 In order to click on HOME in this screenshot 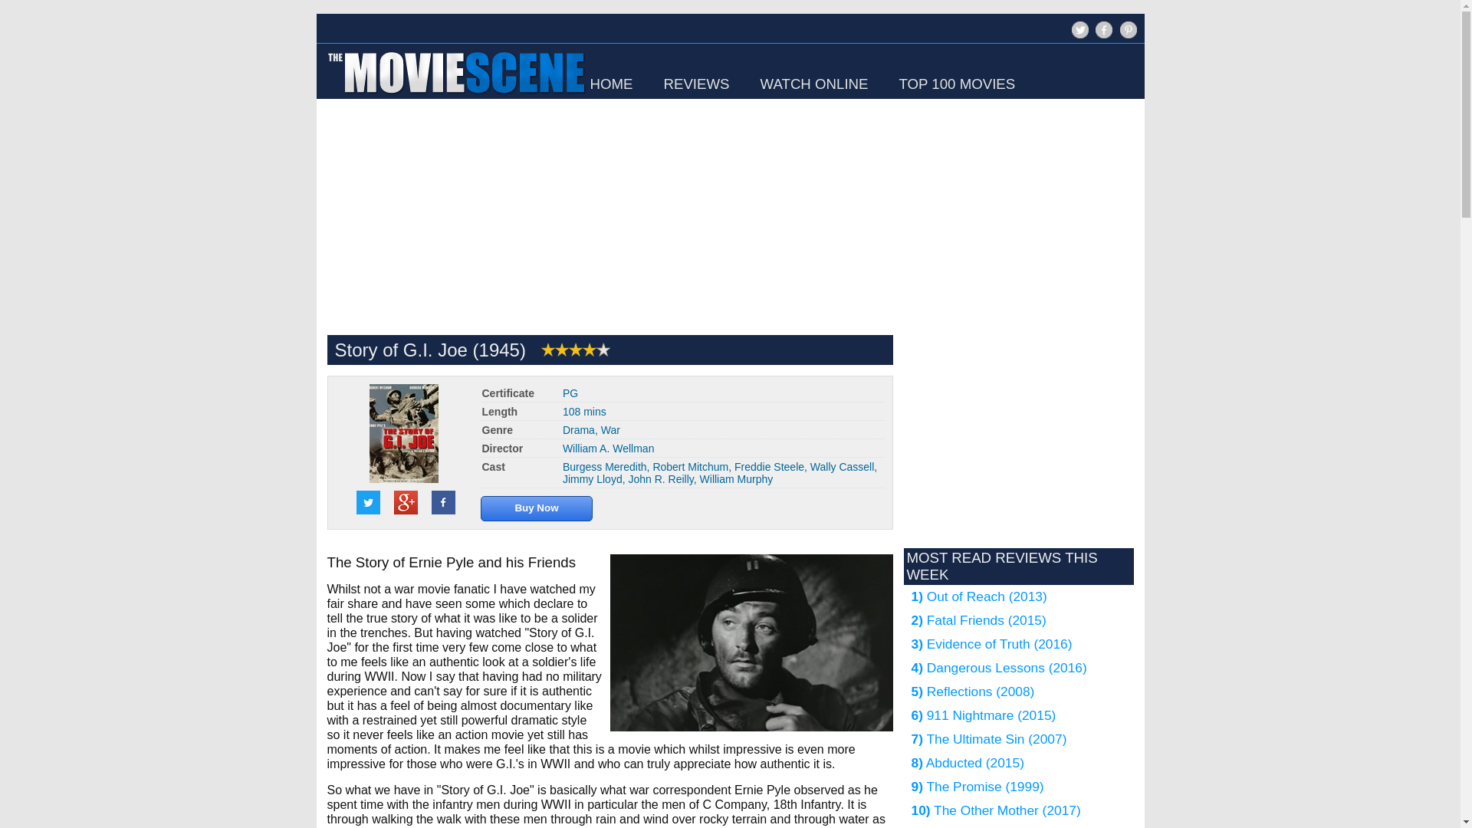, I will do `click(611, 84)`.